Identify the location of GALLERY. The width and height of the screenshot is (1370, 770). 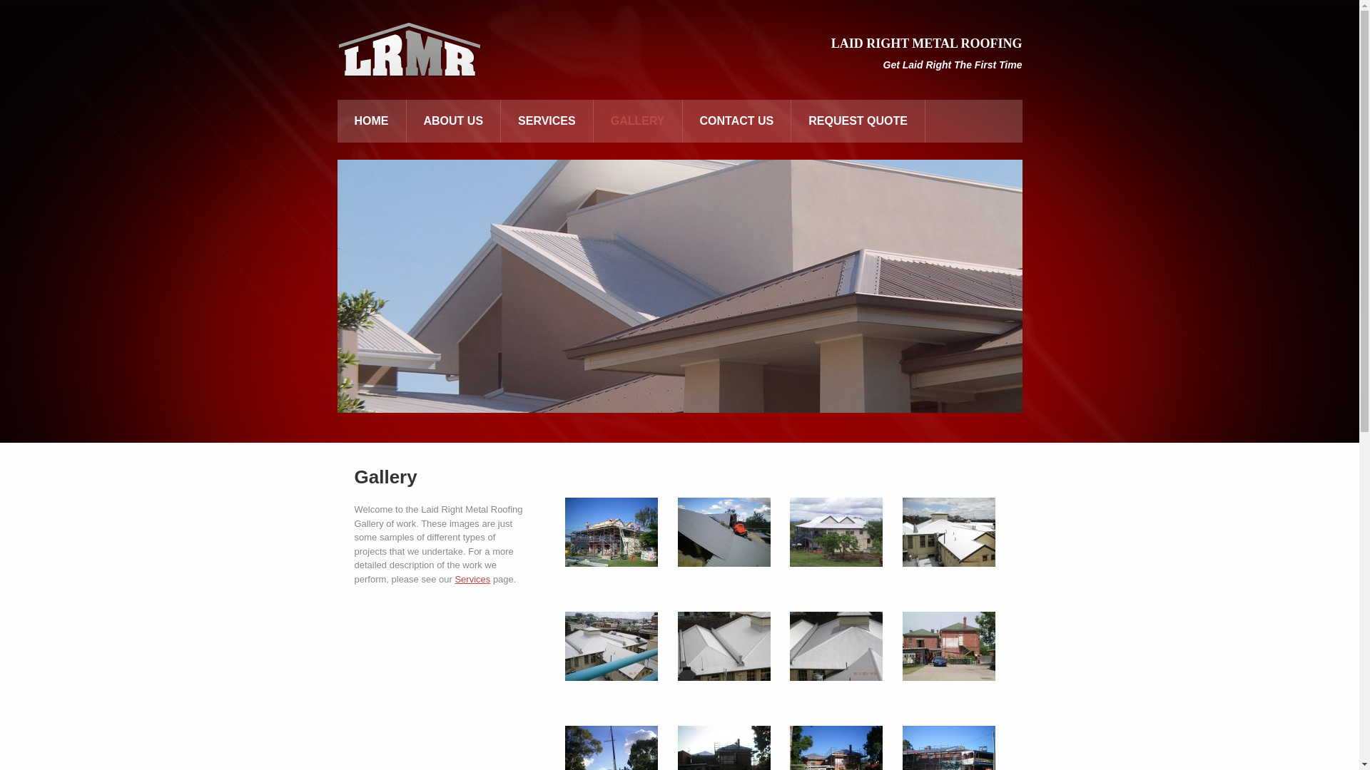
(638, 121).